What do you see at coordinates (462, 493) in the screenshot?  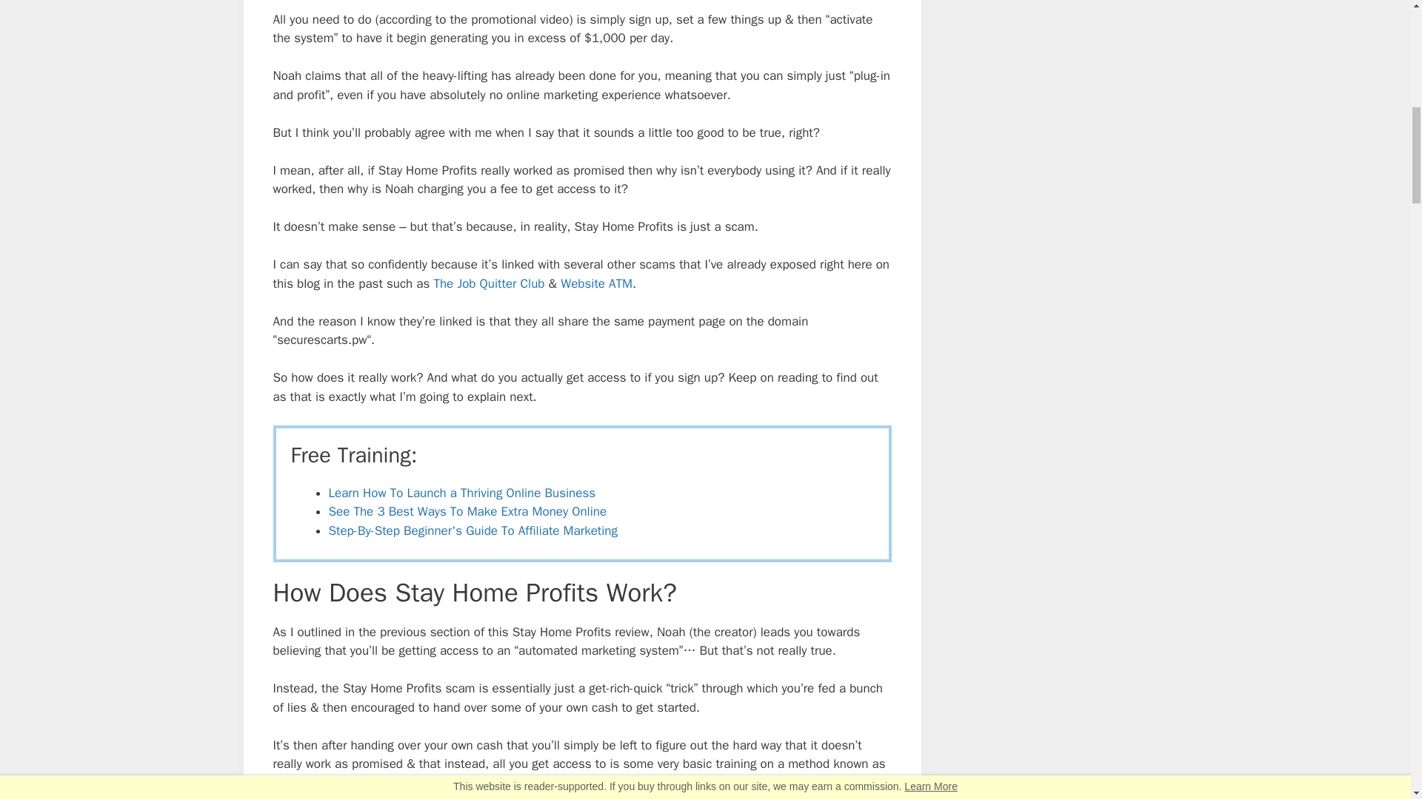 I see `Learn How To Launch a Thriving Online Business` at bounding box center [462, 493].